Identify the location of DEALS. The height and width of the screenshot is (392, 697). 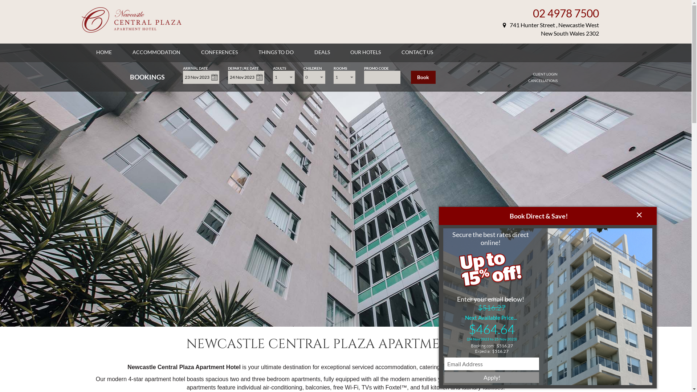
(322, 52).